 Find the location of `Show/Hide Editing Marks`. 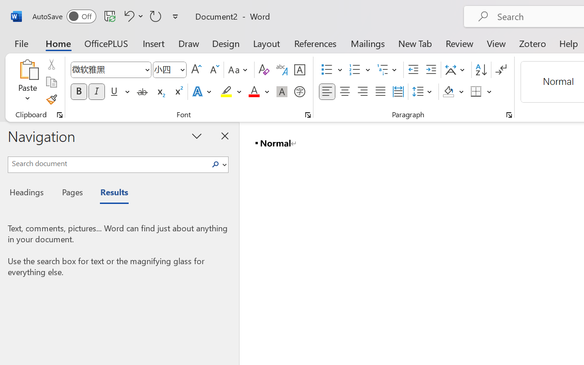

Show/Hide Editing Marks is located at coordinates (501, 70).